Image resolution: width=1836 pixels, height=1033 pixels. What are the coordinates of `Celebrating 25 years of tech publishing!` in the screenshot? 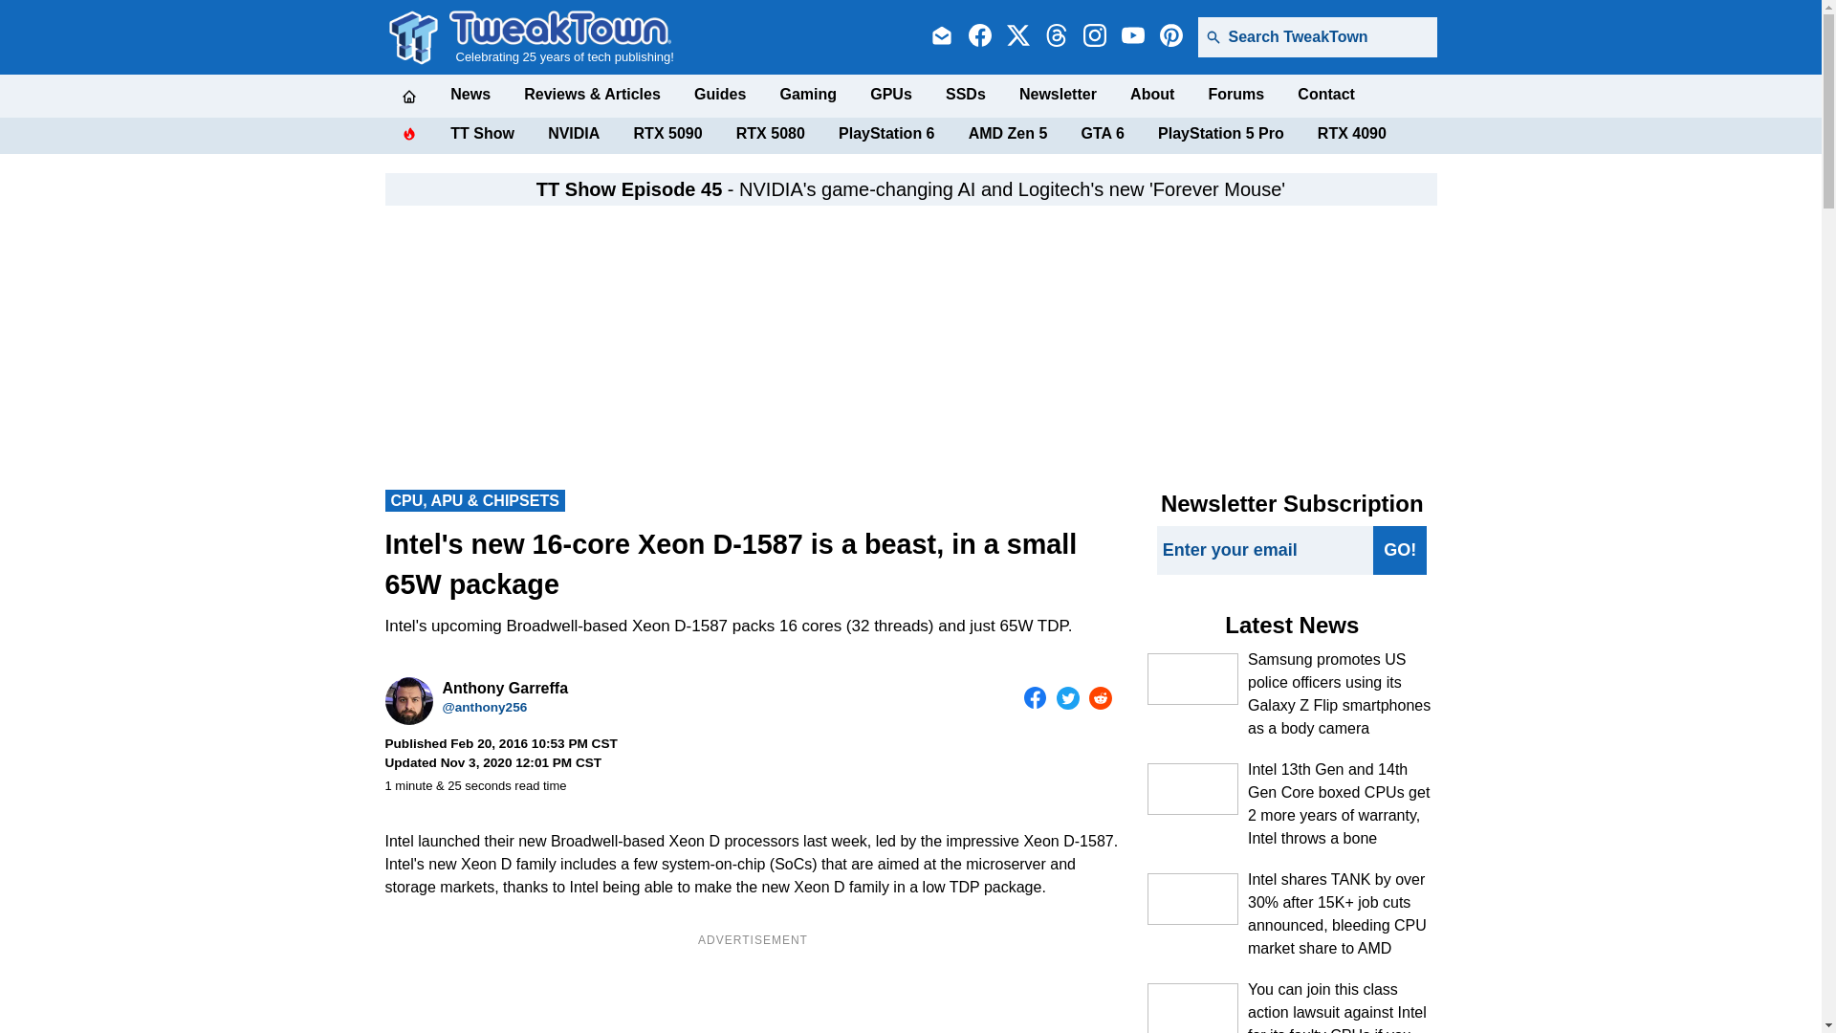 It's located at (561, 36).